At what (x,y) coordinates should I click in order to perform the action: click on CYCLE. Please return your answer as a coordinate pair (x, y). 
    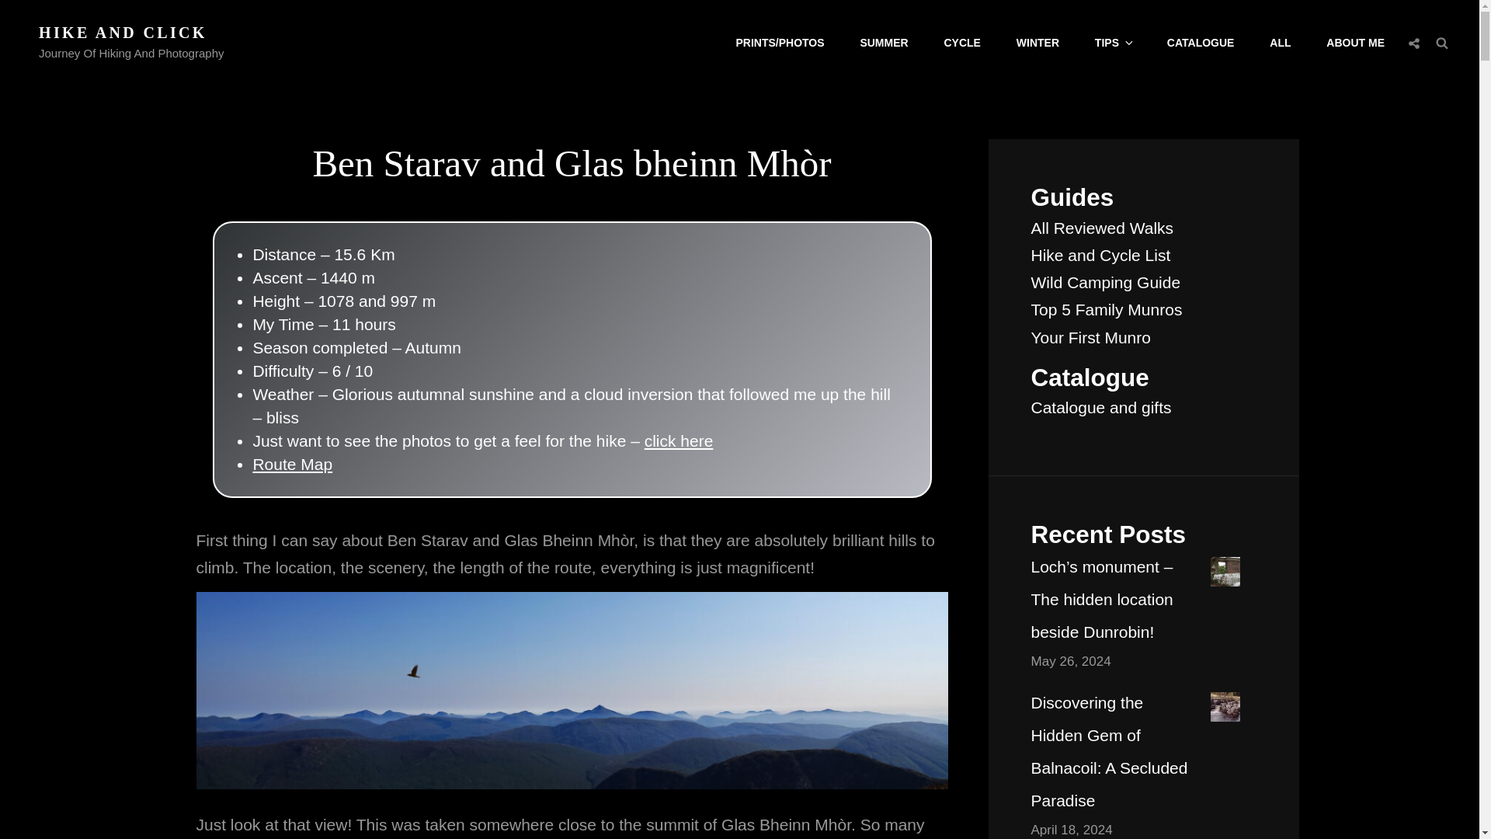
    Looking at the image, I should click on (962, 43).